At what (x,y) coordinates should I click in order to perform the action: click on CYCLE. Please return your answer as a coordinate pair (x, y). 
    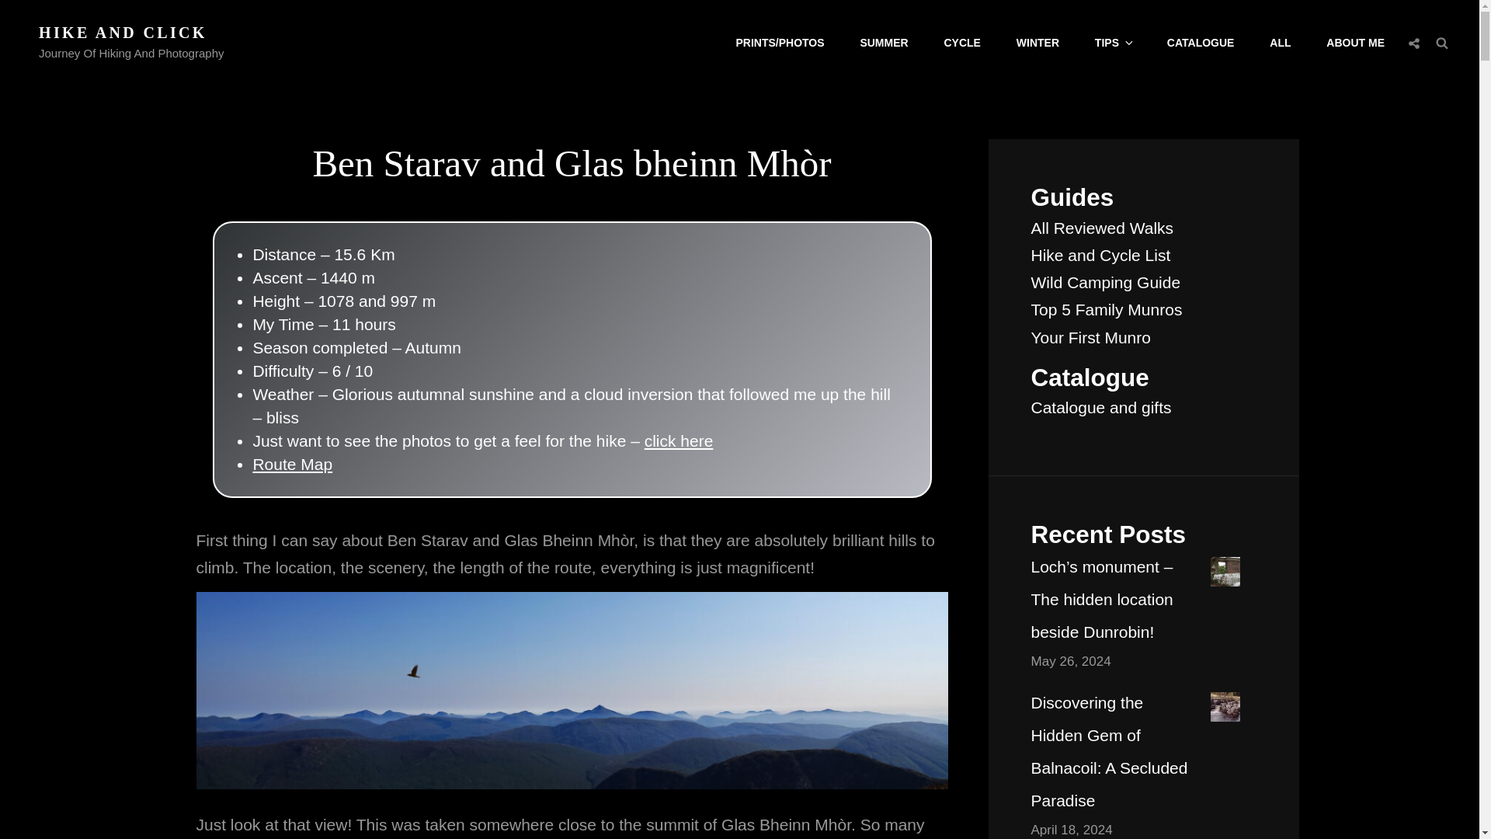
    Looking at the image, I should click on (962, 43).